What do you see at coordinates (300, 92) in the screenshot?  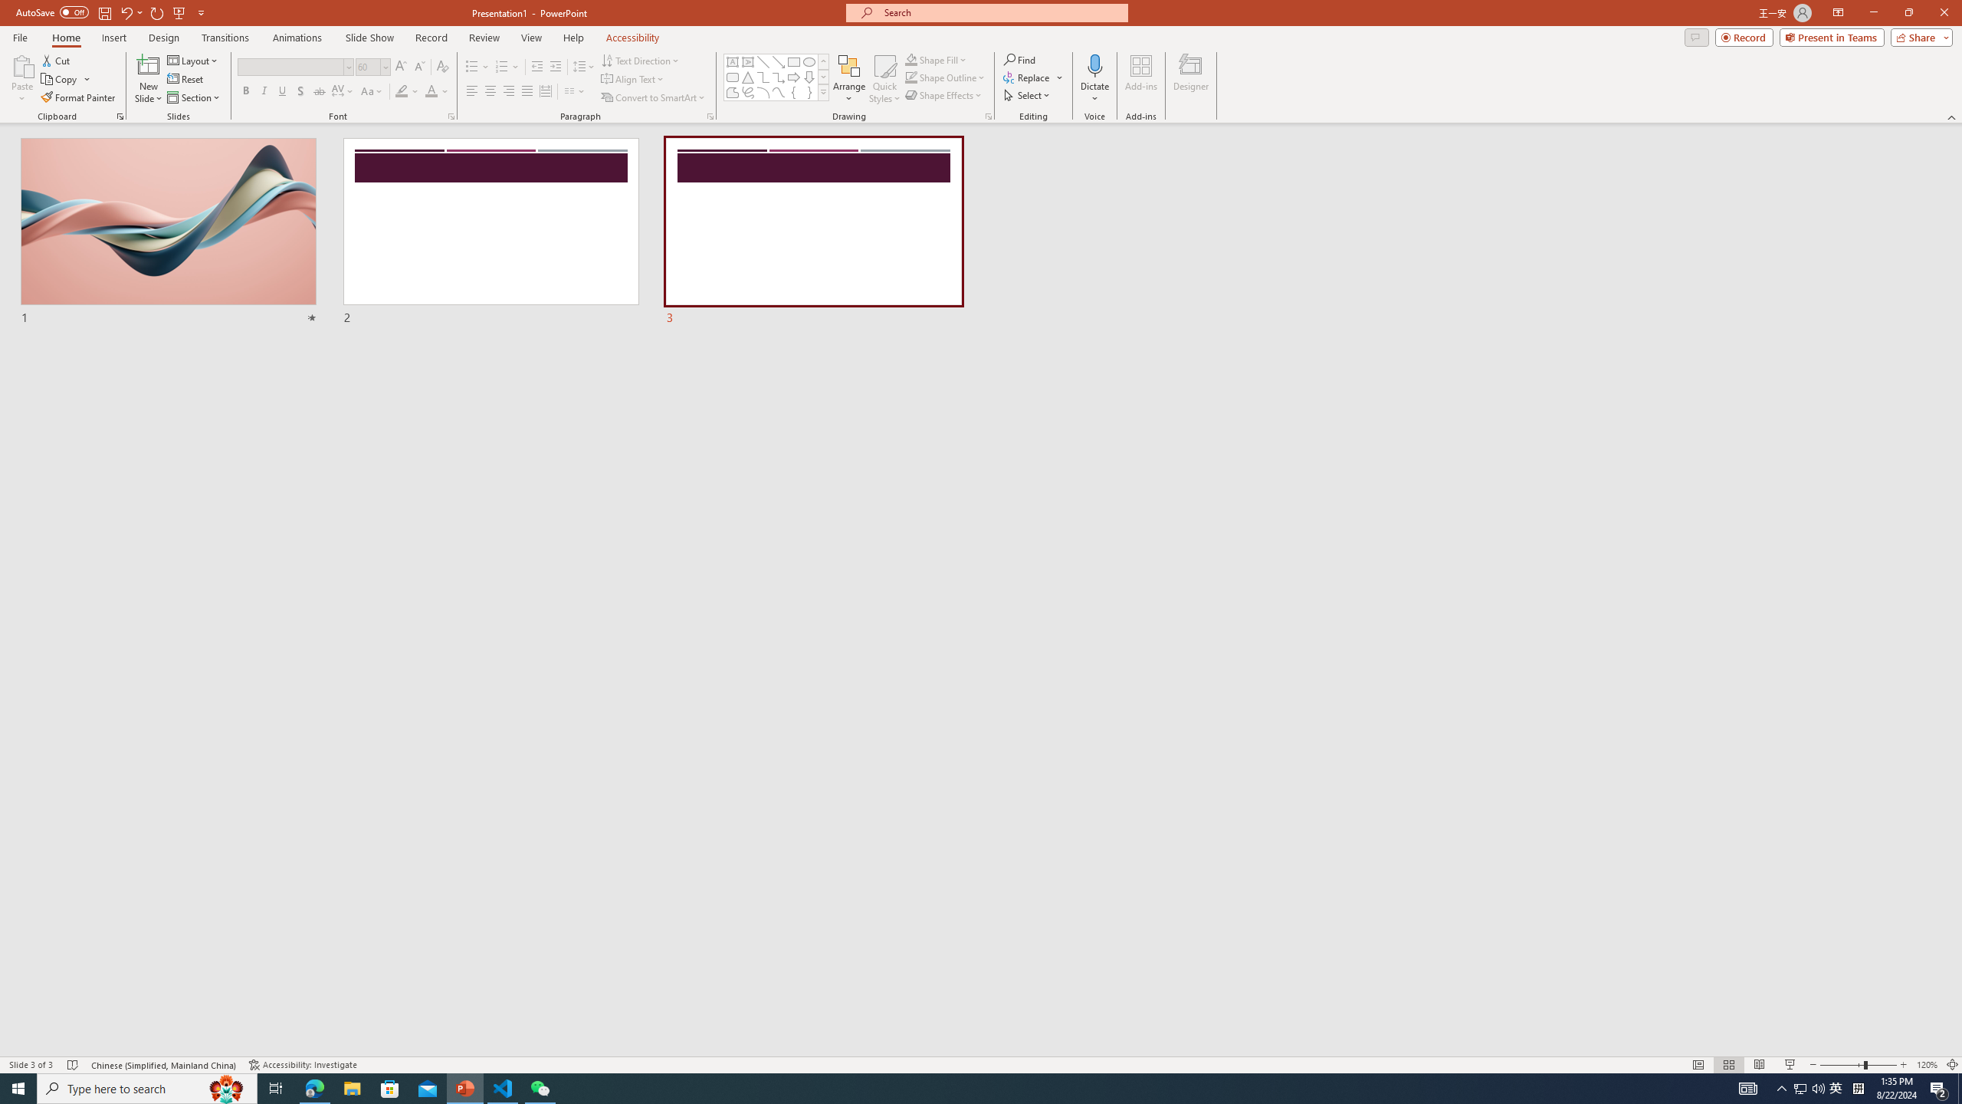 I see `Shadow` at bounding box center [300, 92].